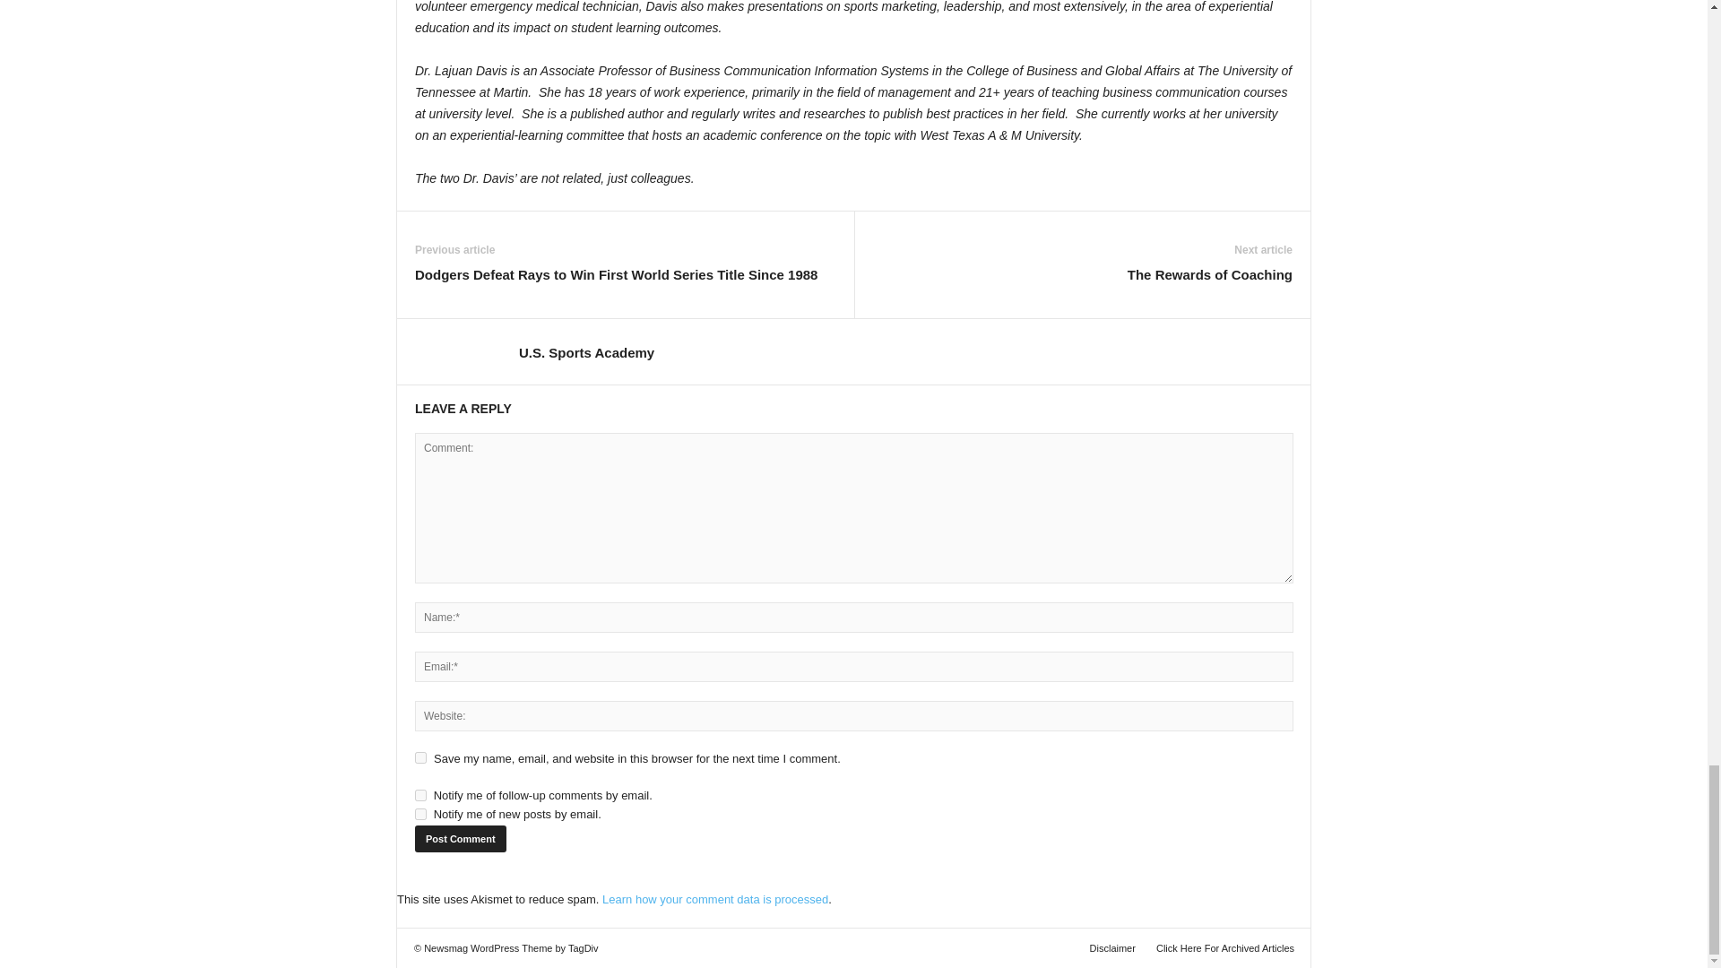 This screenshot has width=1721, height=968. What do you see at coordinates (420, 814) in the screenshot?
I see `subscribe` at bounding box center [420, 814].